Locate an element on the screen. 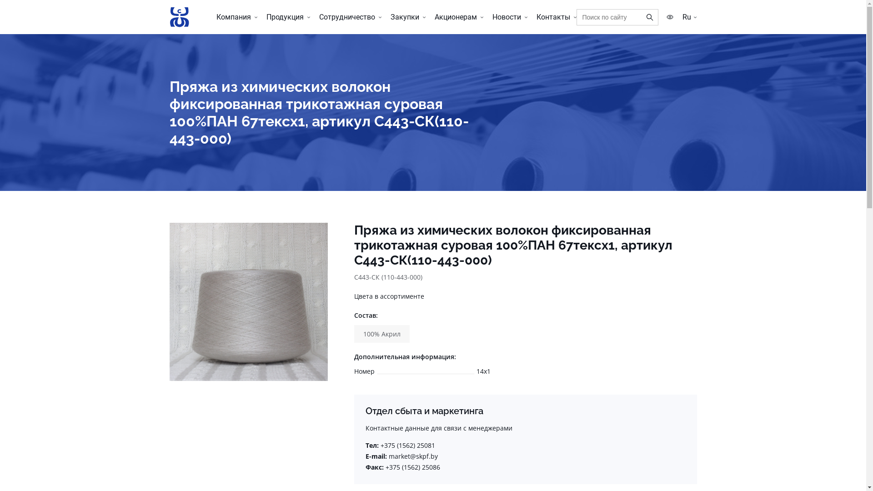 Image resolution: width=873 pixels, height=491 pixels. market@skpf.by is located at coordinates (413, 456).